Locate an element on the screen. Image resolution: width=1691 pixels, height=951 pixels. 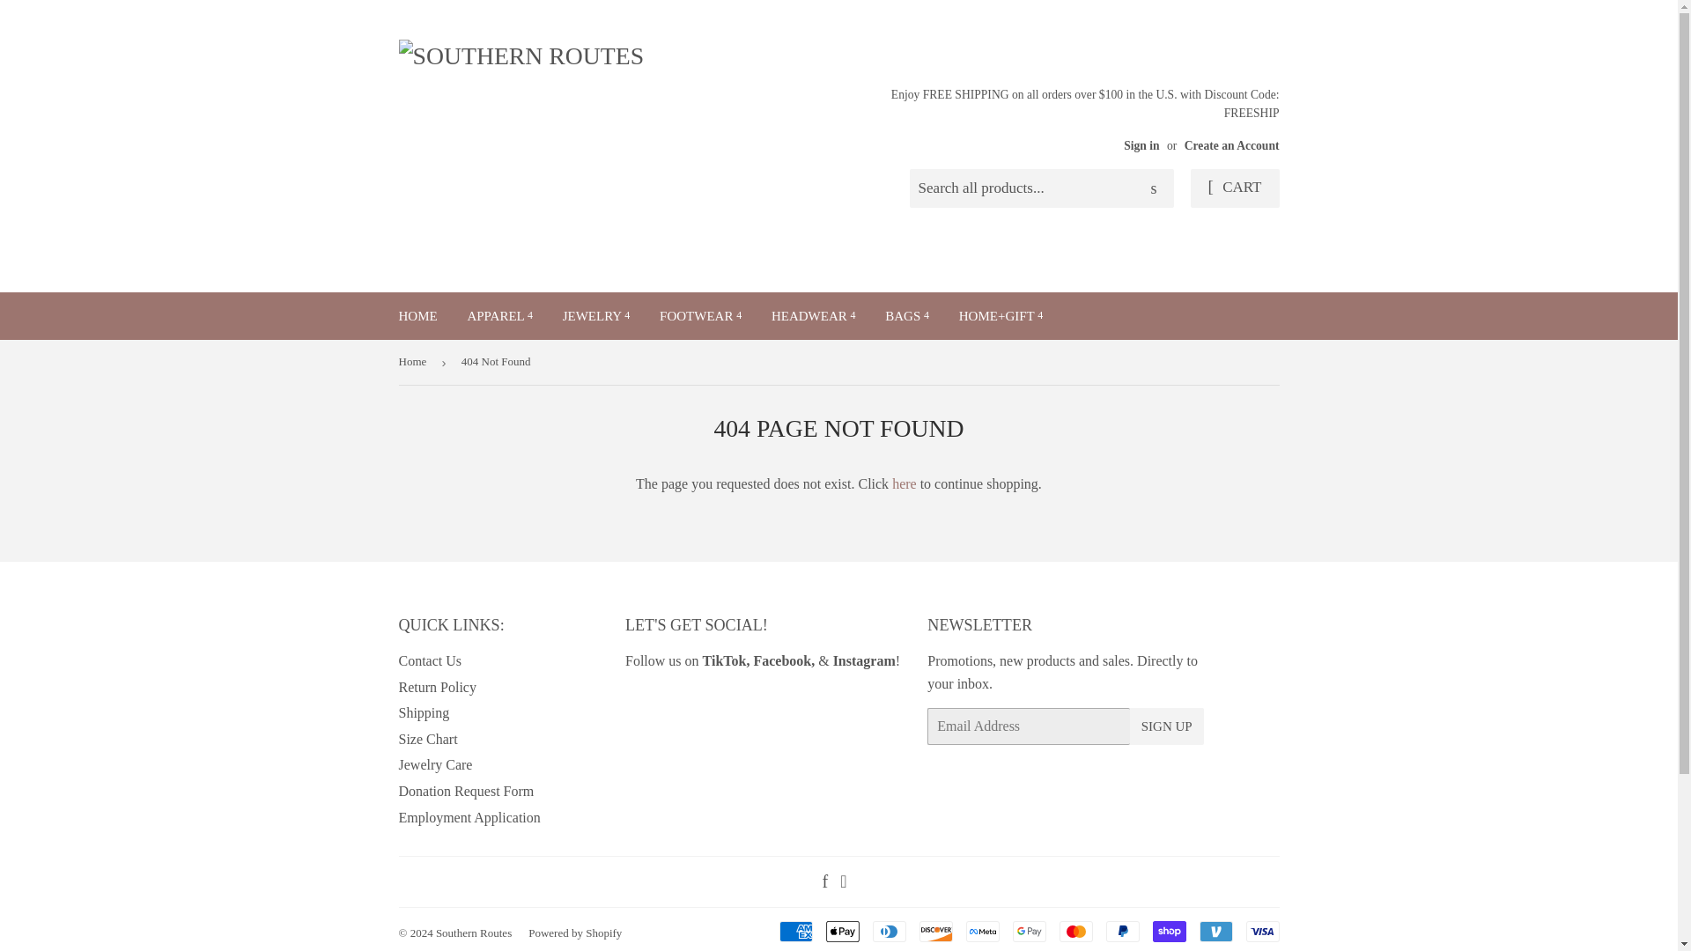
Mastercard is located at coordinates (1074, 932).